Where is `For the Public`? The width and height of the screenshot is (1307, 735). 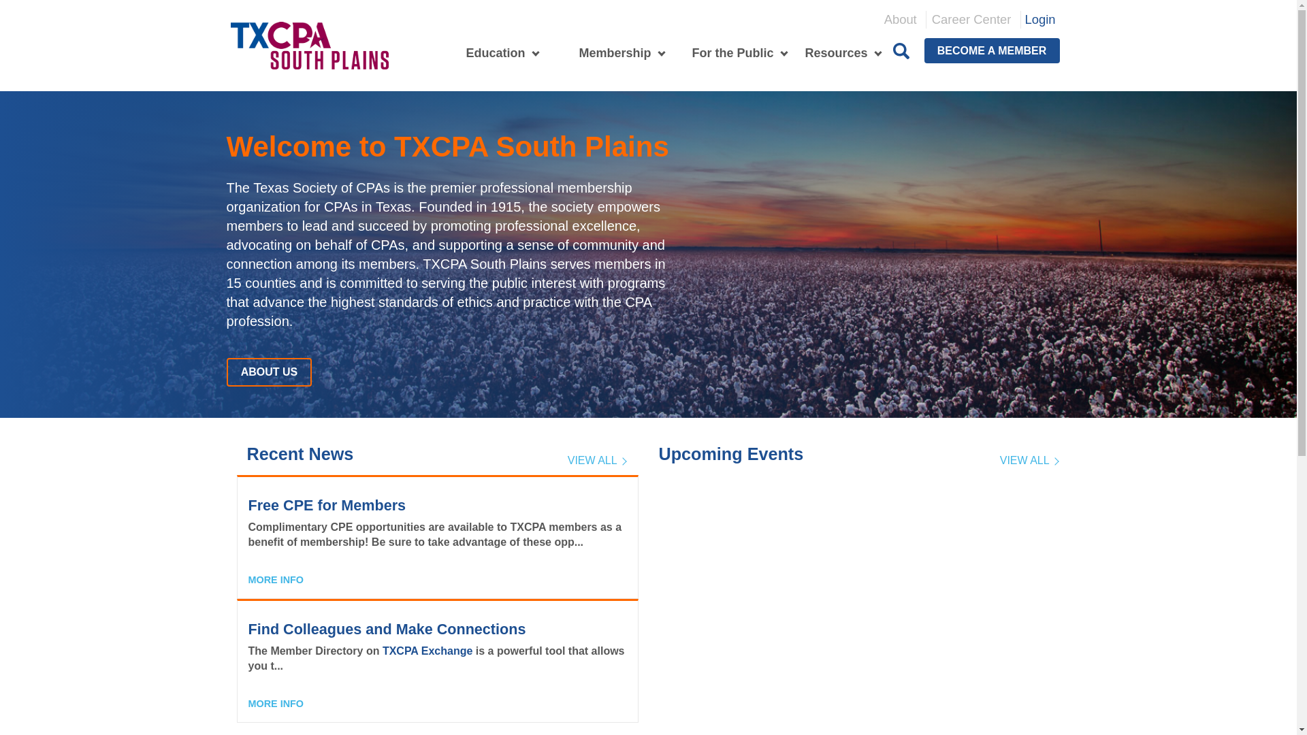
For the Public is located at coordinates (727, 53).